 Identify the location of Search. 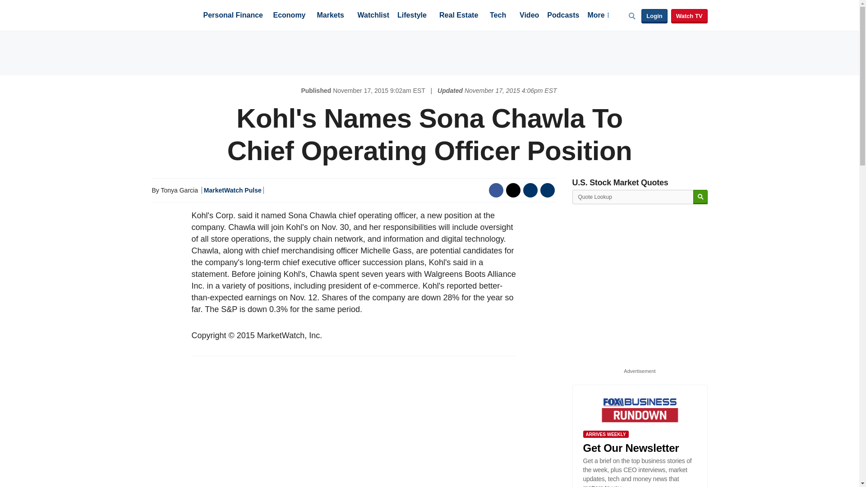
(700, 197).